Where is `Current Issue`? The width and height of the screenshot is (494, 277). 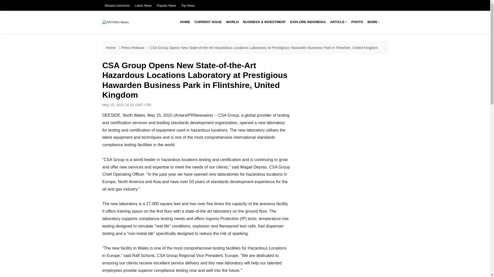 Current Issue is located at coordinates (208, 22).